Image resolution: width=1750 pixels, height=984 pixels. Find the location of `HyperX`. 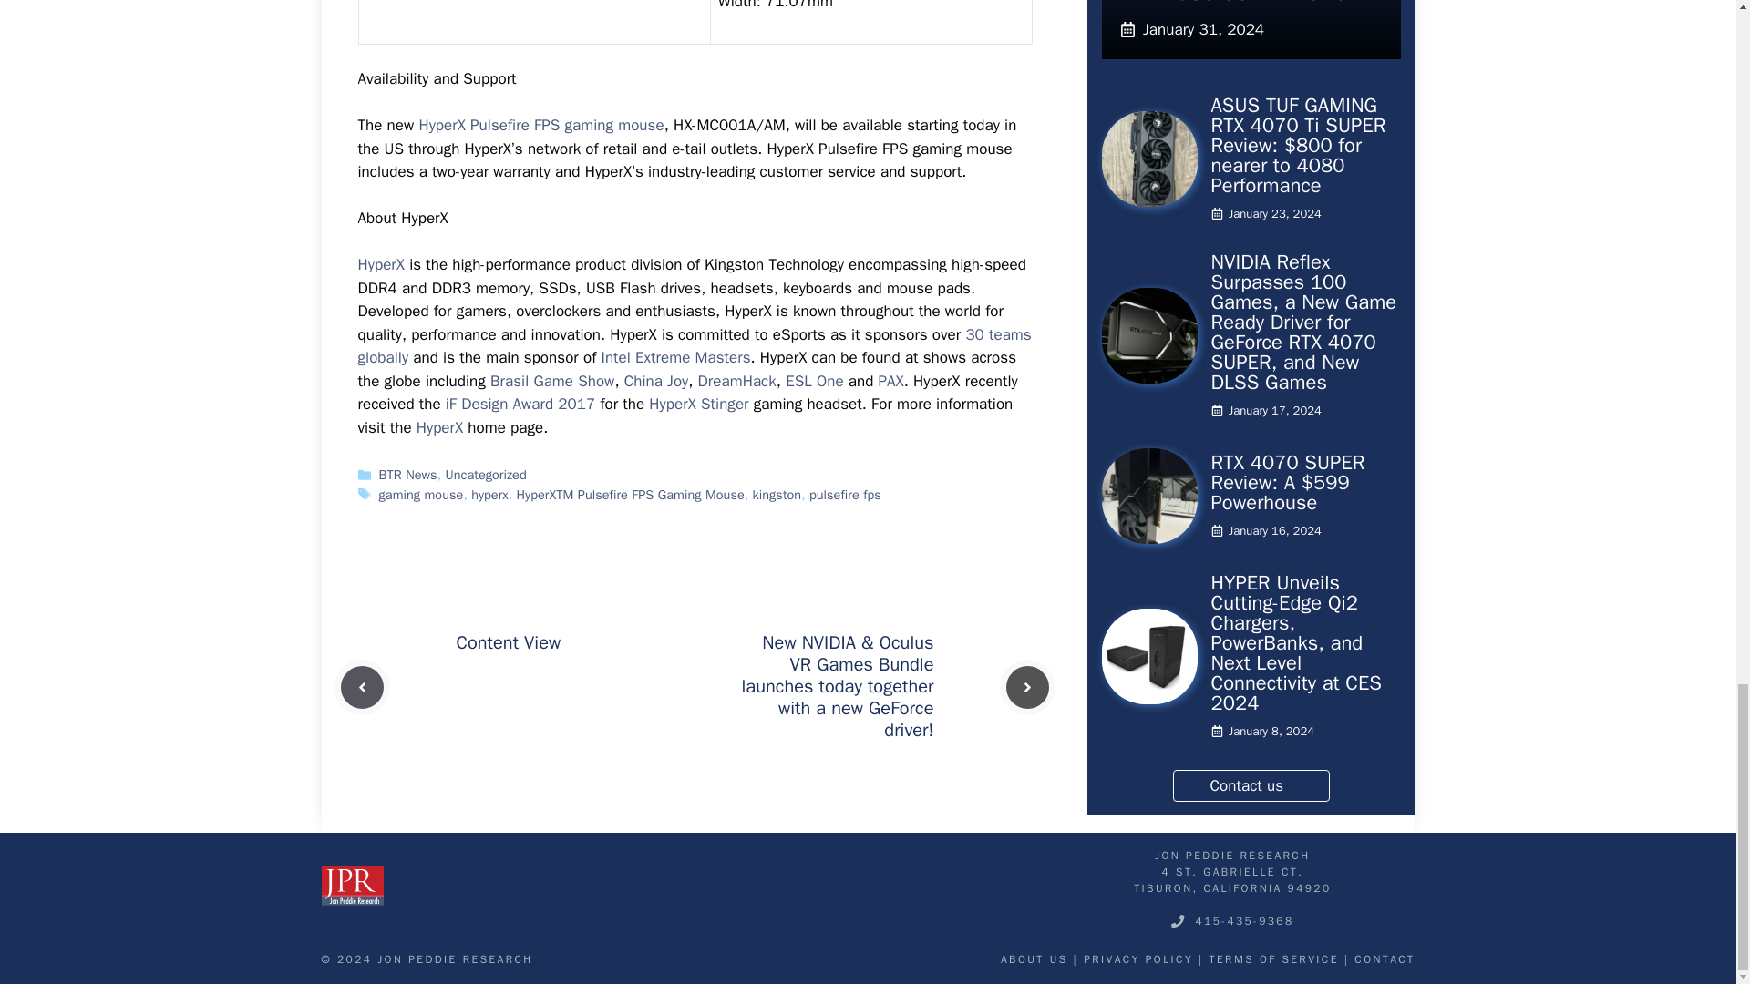

HyperX is located at coordinates (380, 264).